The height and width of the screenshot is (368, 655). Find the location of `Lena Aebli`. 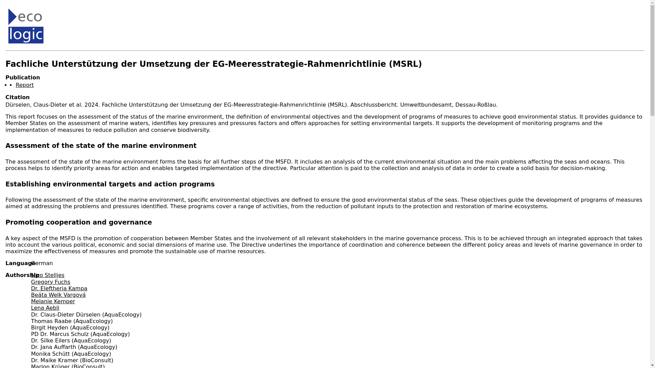

Lena Aebli is located at coordinates (45, 308).